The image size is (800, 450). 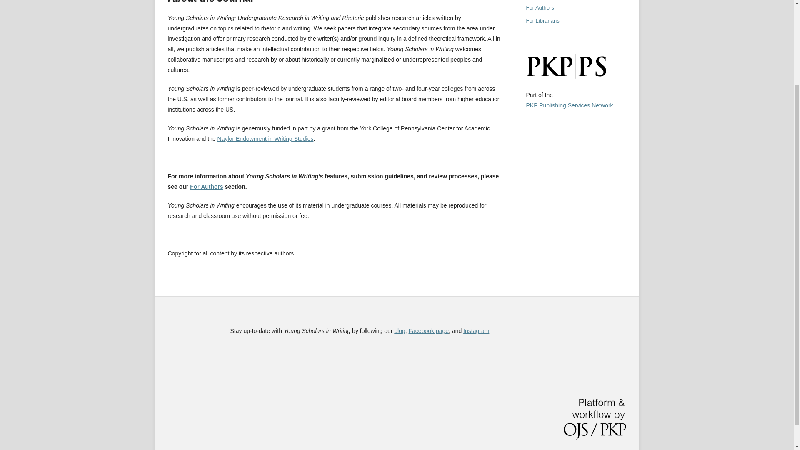 I want to click on Naylor Endowment in Writing Studies, so click(x=265, y=139).